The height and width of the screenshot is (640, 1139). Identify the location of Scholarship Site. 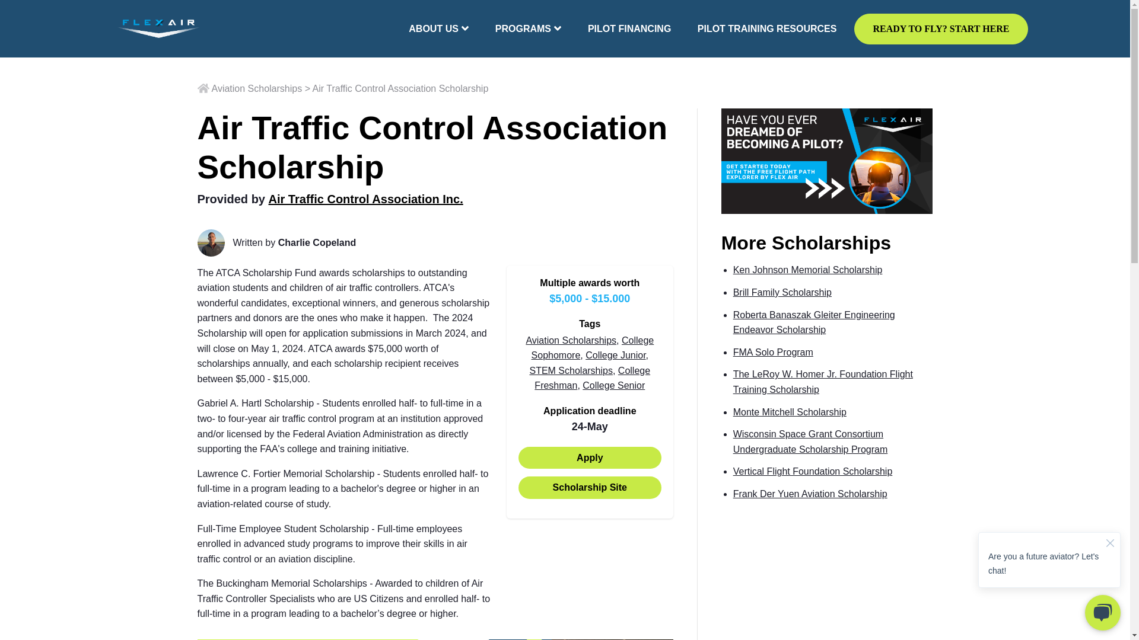
(590, 487).